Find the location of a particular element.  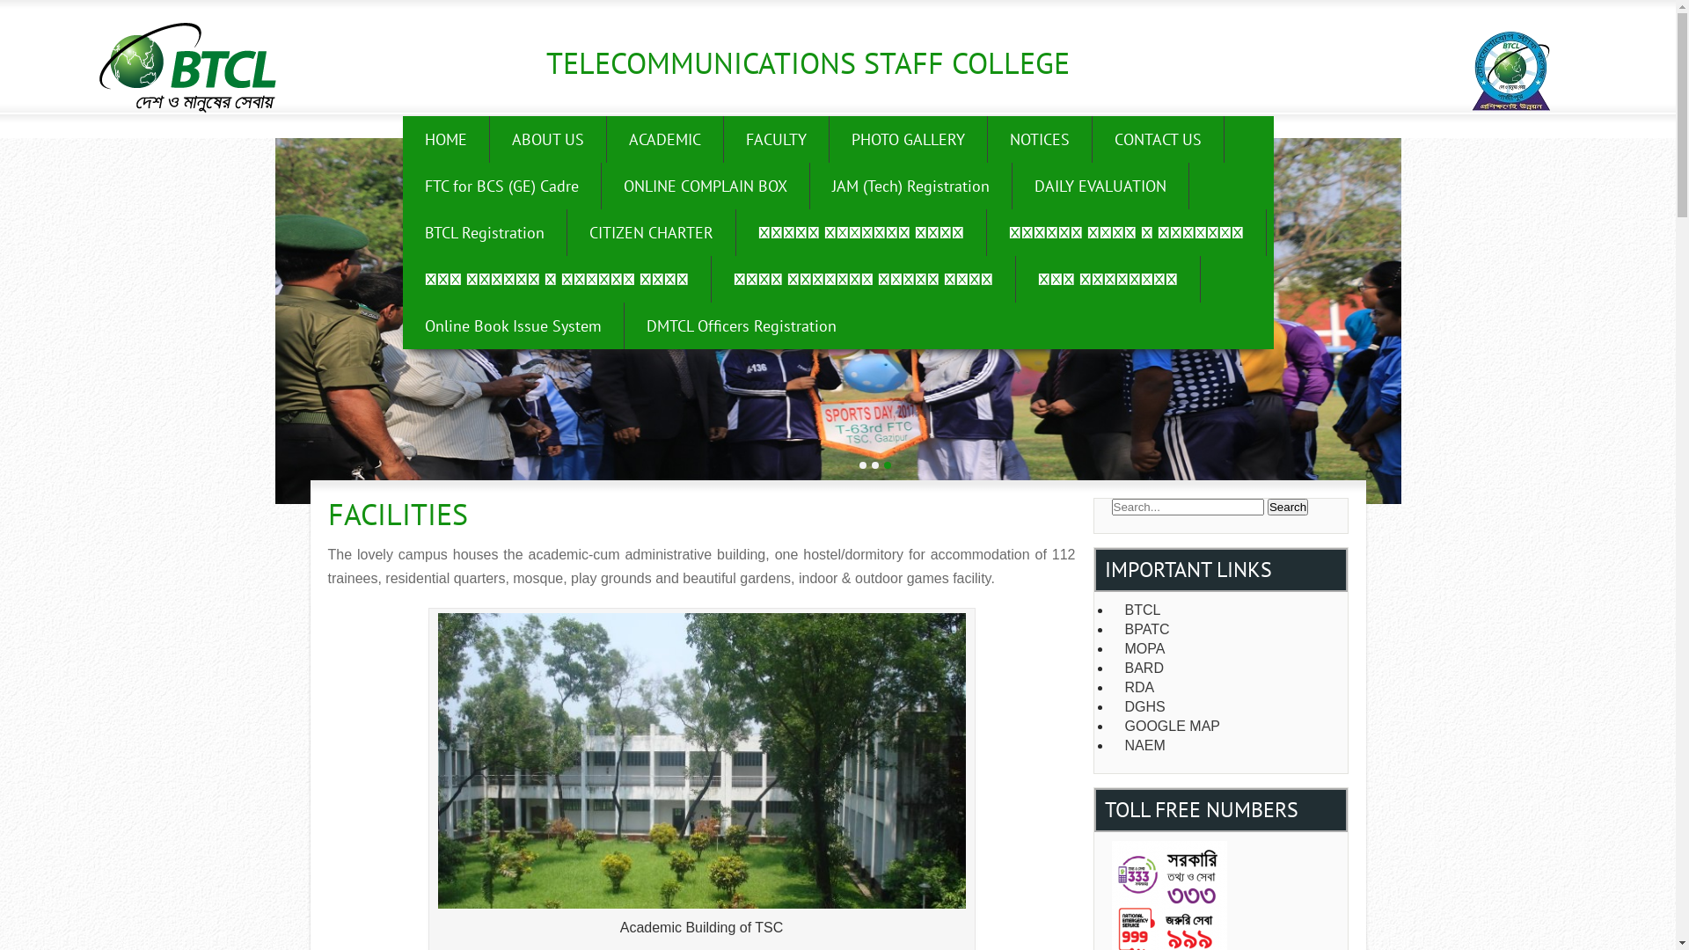

CONTACT US is located at coordinates (1159, 139).